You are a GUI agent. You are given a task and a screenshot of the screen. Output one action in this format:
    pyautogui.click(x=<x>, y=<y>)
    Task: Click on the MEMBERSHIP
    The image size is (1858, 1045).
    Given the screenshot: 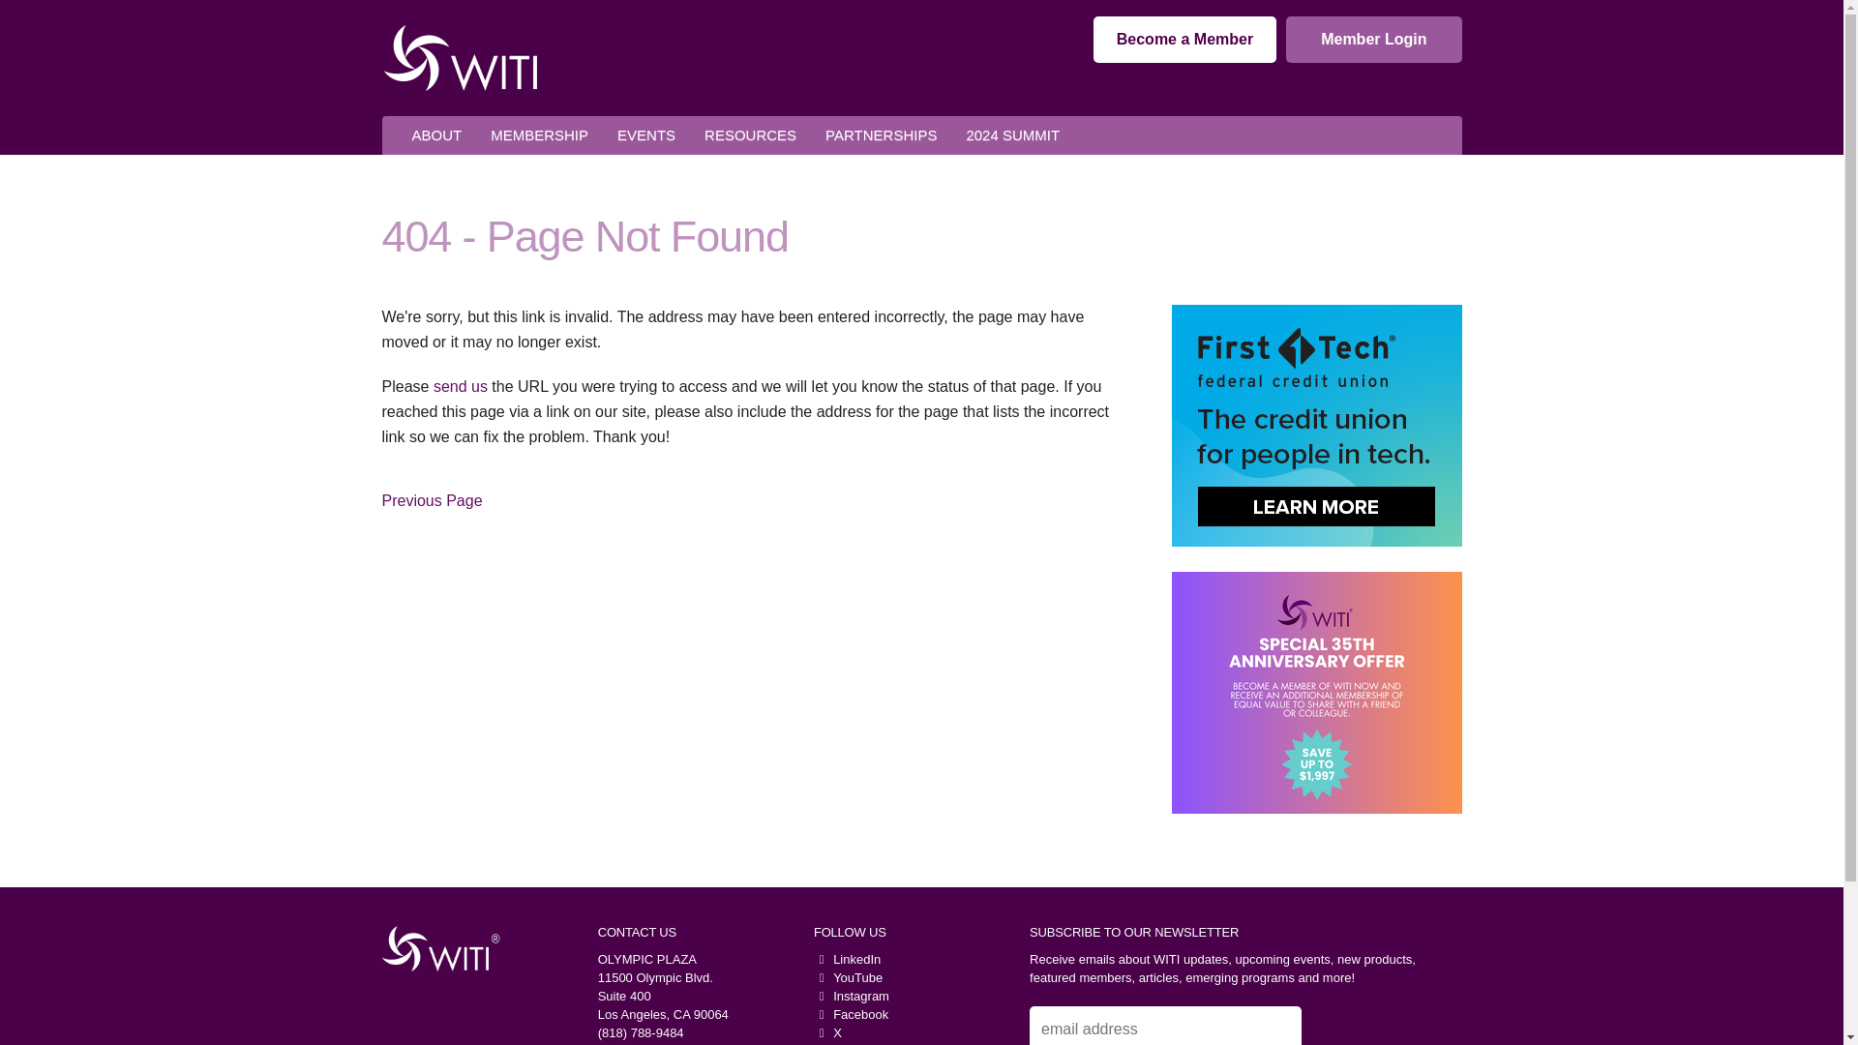 What is the action you would take?
    pyautogui.click(x=538, y=135)
    